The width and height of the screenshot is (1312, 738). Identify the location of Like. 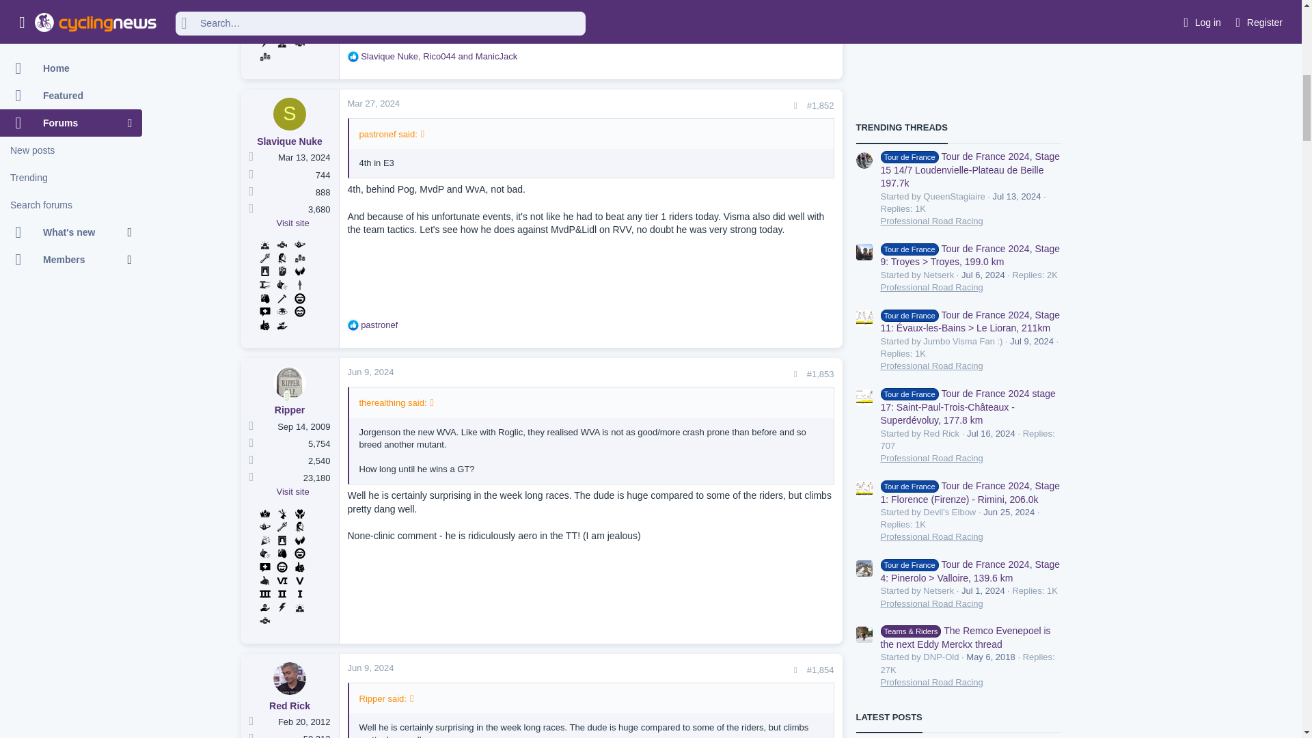
(353, 325).